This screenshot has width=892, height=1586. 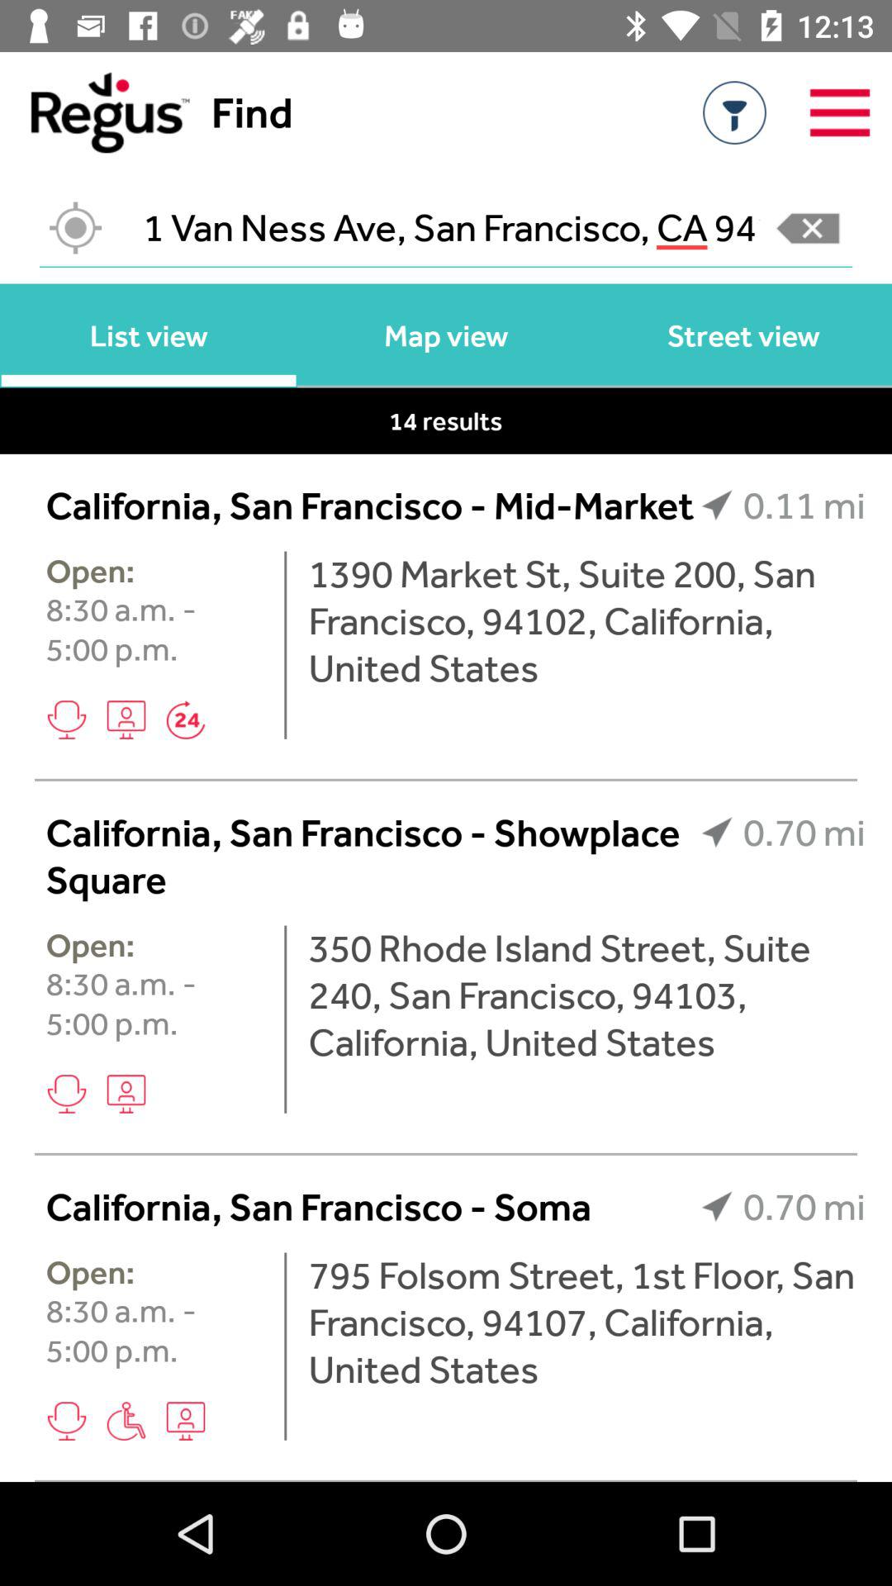 What do you see at coordinates (94, 112) in the screenshot?
I see `click on home page` at bounding box center [94, 112].